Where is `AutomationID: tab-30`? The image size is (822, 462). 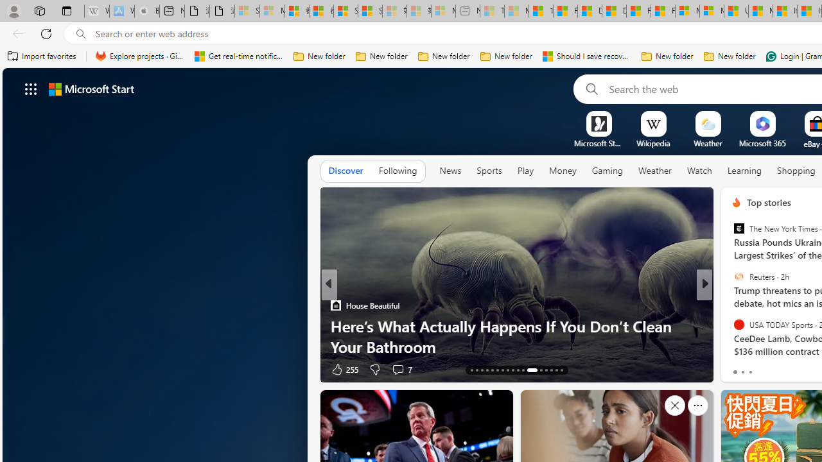 AutomationID: tab-30 is located at coordinates (546, 370).